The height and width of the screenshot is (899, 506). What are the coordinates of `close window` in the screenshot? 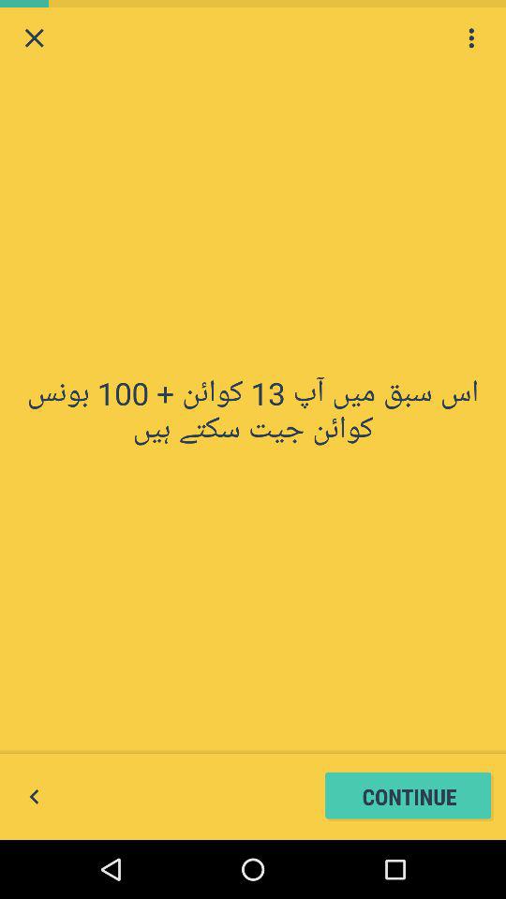 It's located at (34, 37).